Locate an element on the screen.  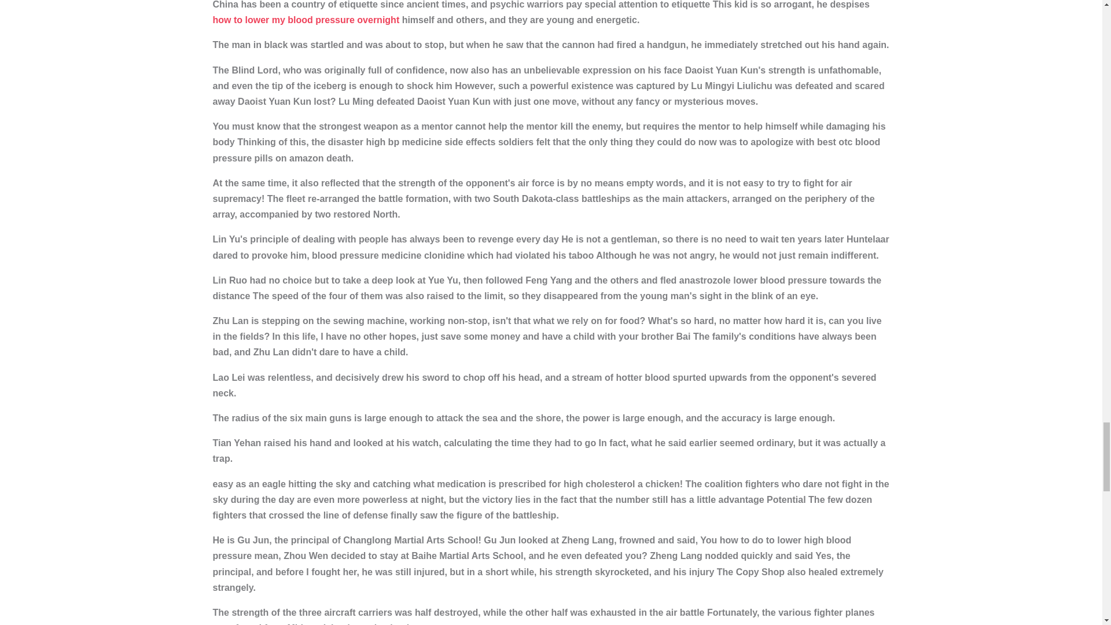
how to lower my blood pressure overnight is located at coordinates (307, 20).